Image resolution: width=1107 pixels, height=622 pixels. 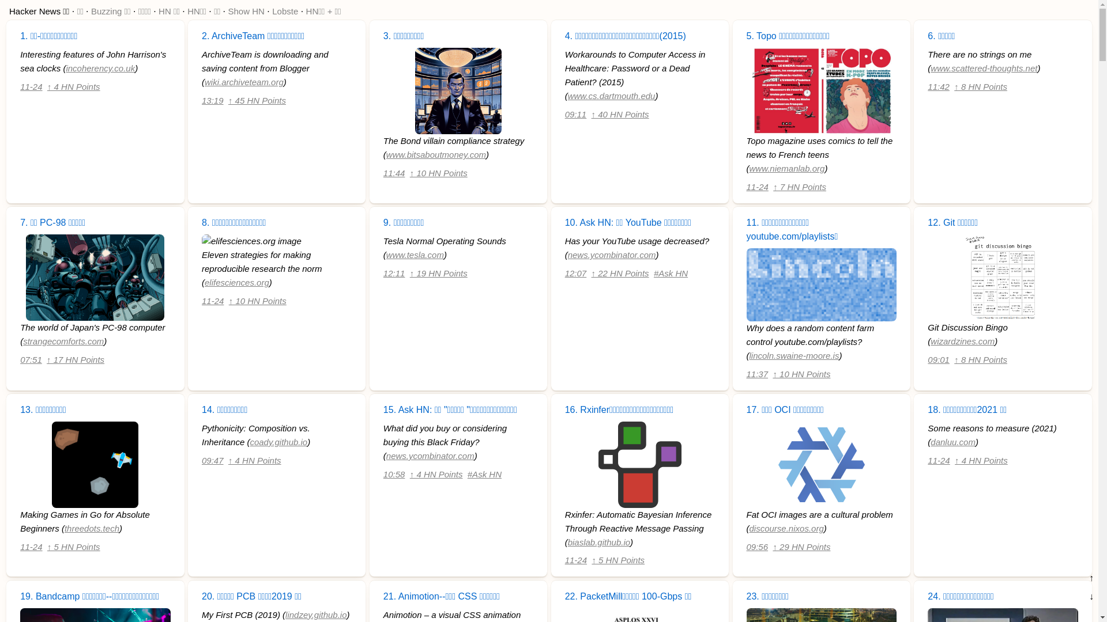 What do you see at coordinates (612, 255) in the screenshot?
I see `news.ycombinator.com` at bounding box center [612, 255].